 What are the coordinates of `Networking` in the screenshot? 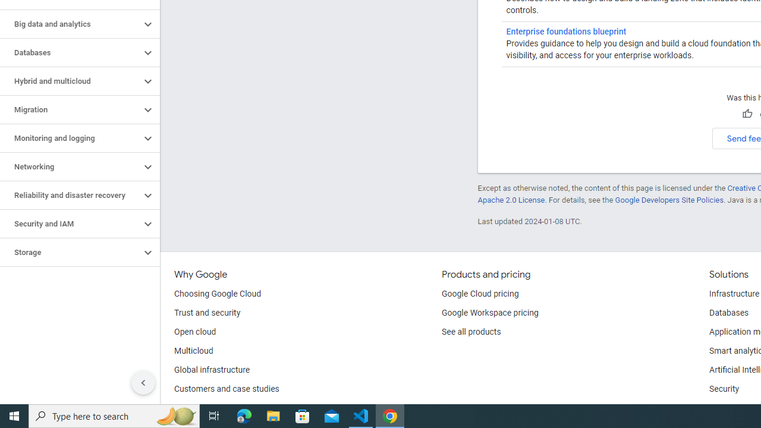 It's located at (70, 167).